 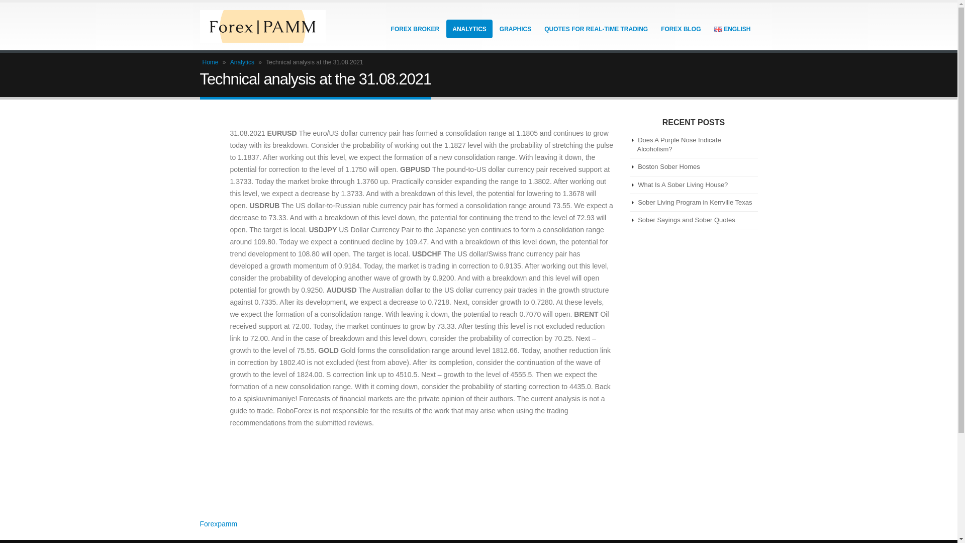 What do you see at coordinates (242, 62) in the screenshot?
I see `Analytics` at bounding box center [242, 62].